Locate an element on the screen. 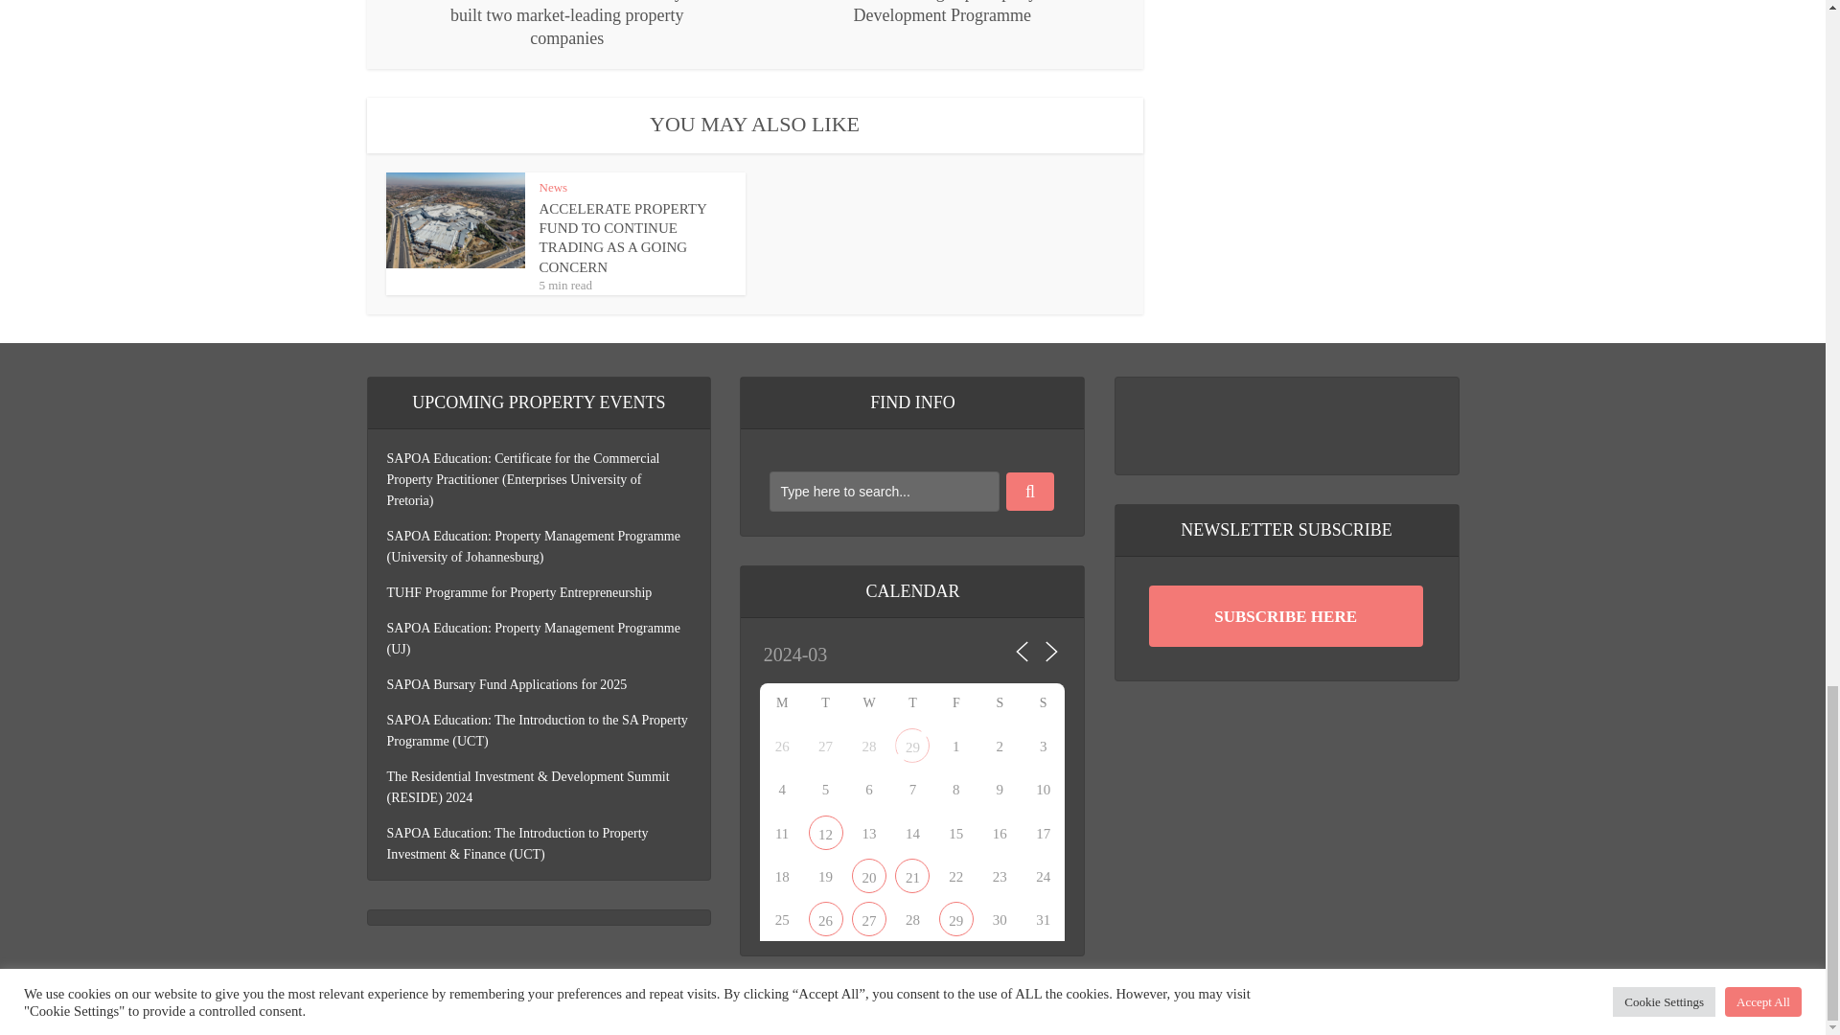 Image resolution: width=1840 pixels, height=1035 pixels. 2024-03 is located at coordinates (841, 655).